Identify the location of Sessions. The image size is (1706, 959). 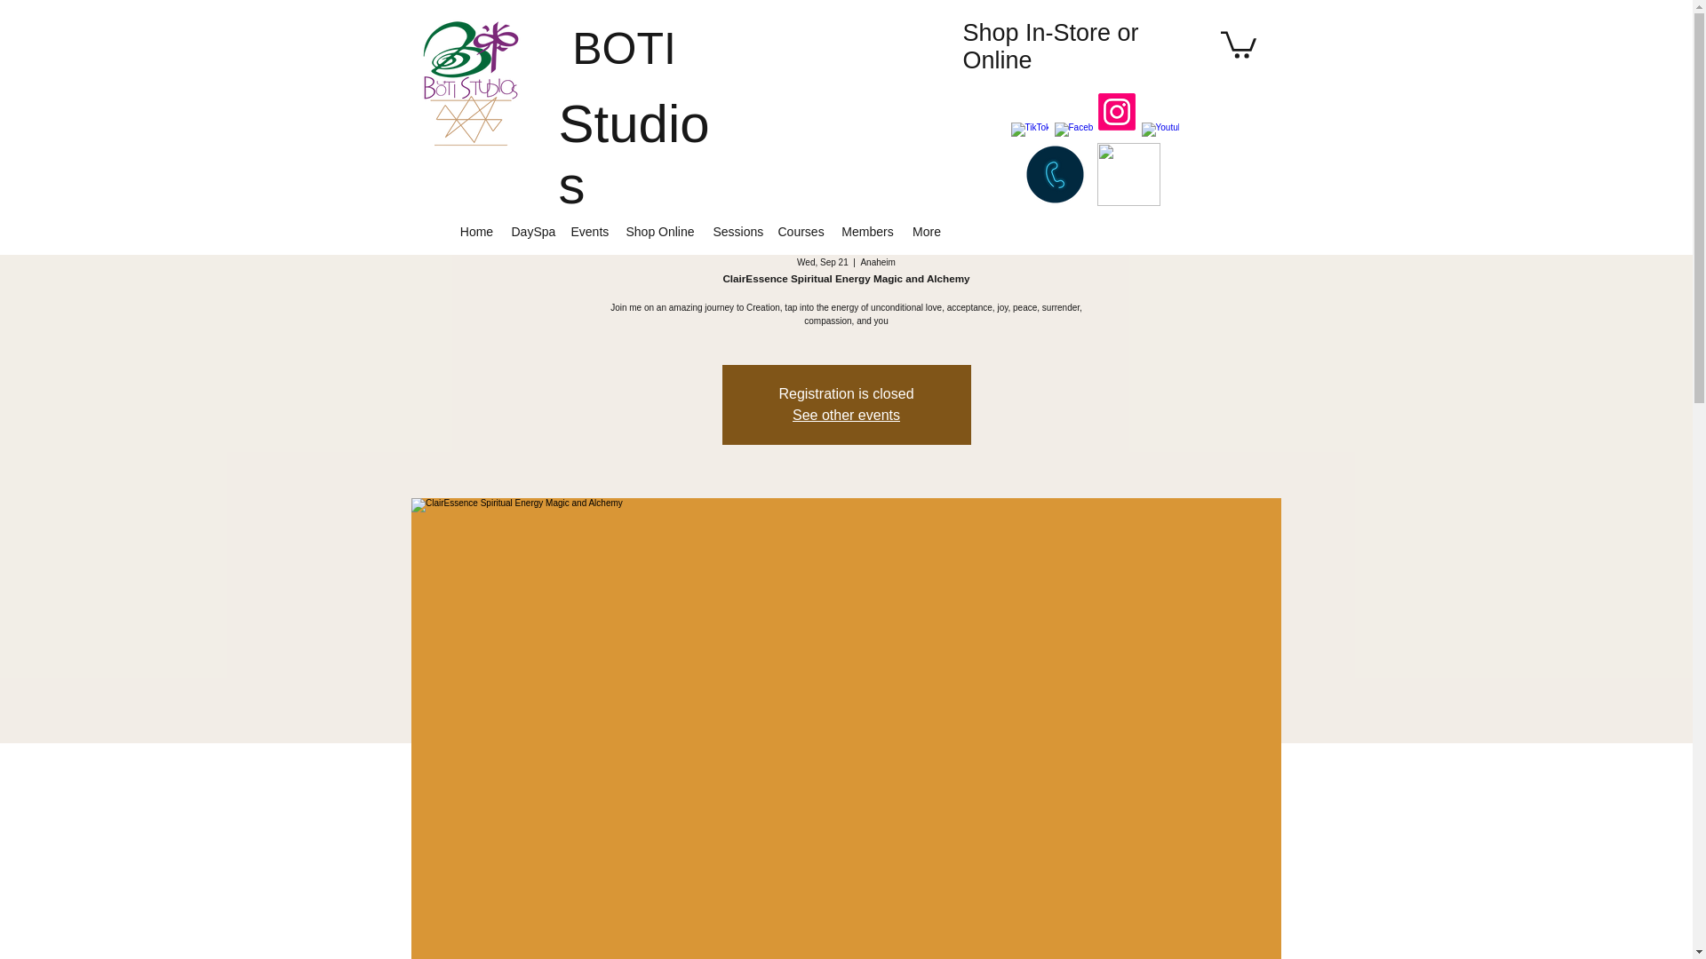
(736, 231).